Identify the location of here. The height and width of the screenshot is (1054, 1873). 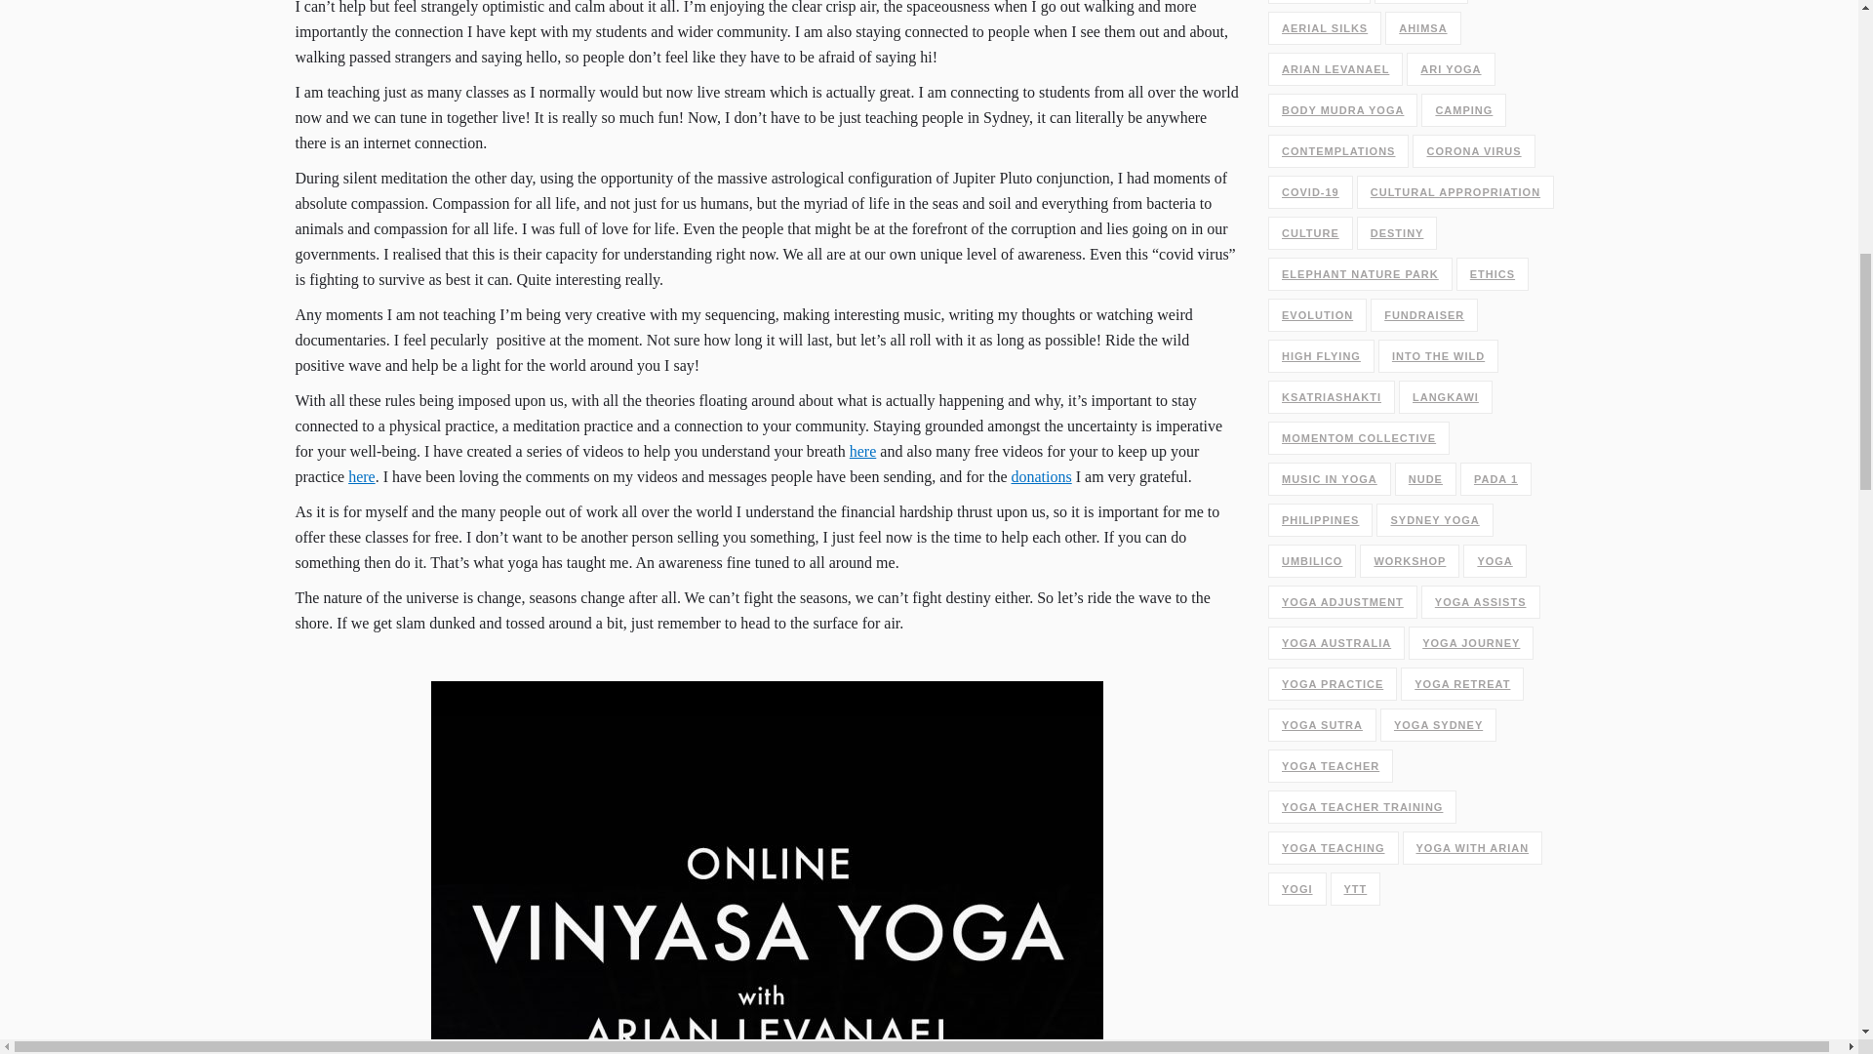
(862, 451).